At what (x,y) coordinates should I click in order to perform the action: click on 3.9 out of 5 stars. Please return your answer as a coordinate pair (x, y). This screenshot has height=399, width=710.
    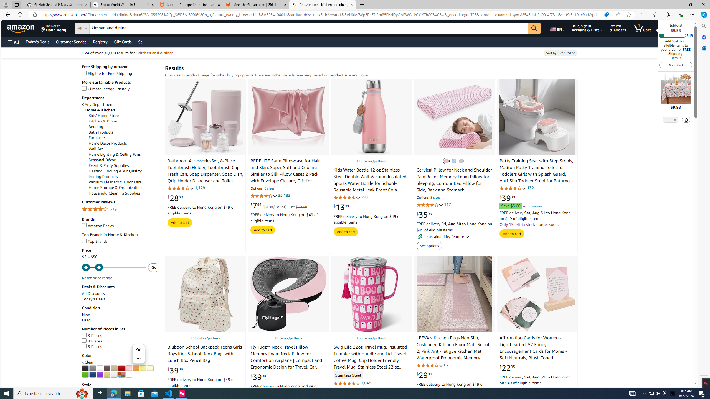
    Looking at the image, I should click on (429, 365).